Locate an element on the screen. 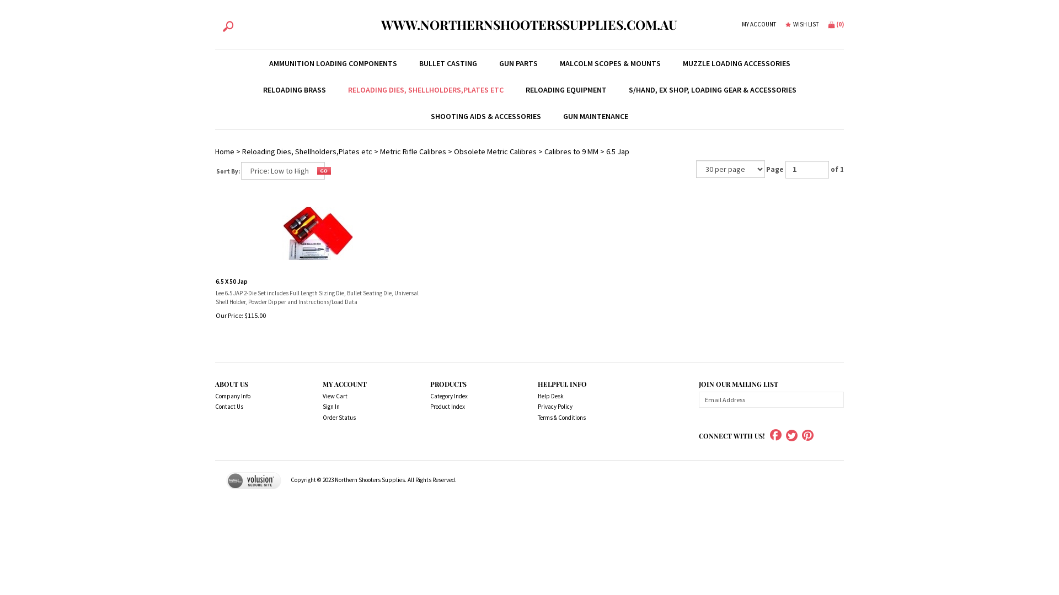  6.5 X 50 Jap is located at coordinates (318, 281).